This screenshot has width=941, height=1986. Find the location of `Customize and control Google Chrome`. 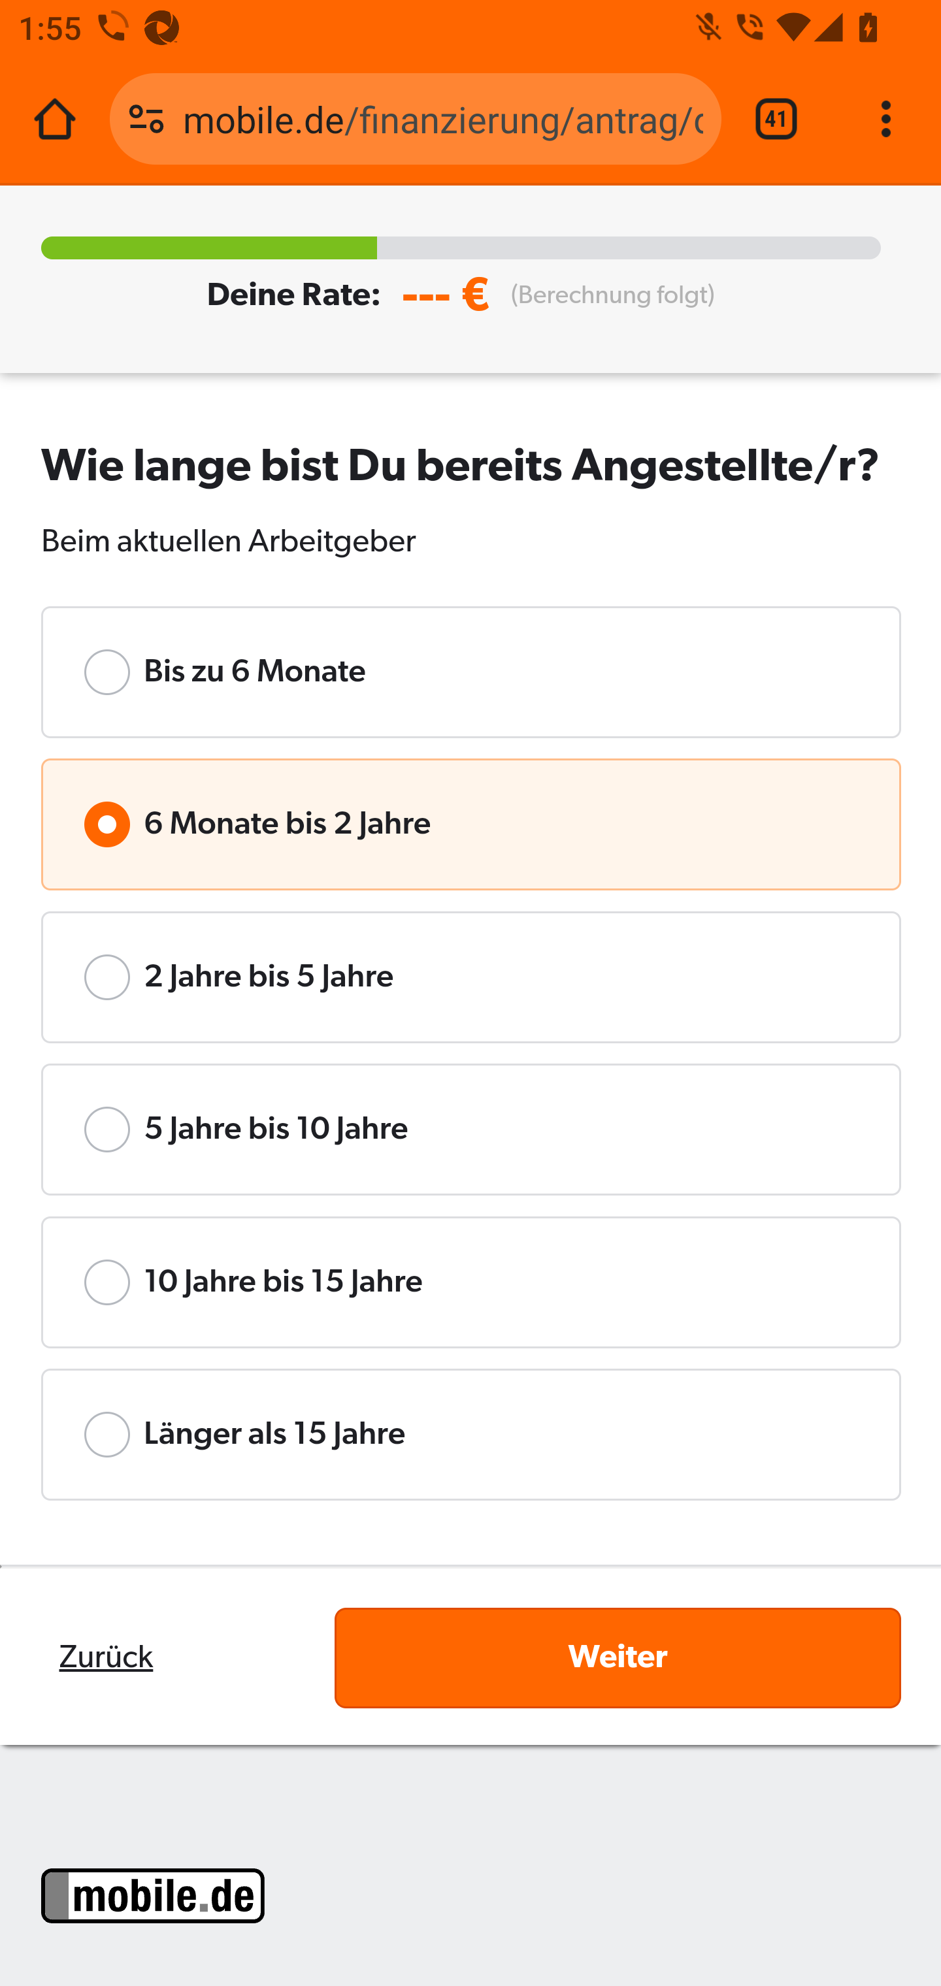

Customize and control Google Chrome is located at coordinates (886, 119).